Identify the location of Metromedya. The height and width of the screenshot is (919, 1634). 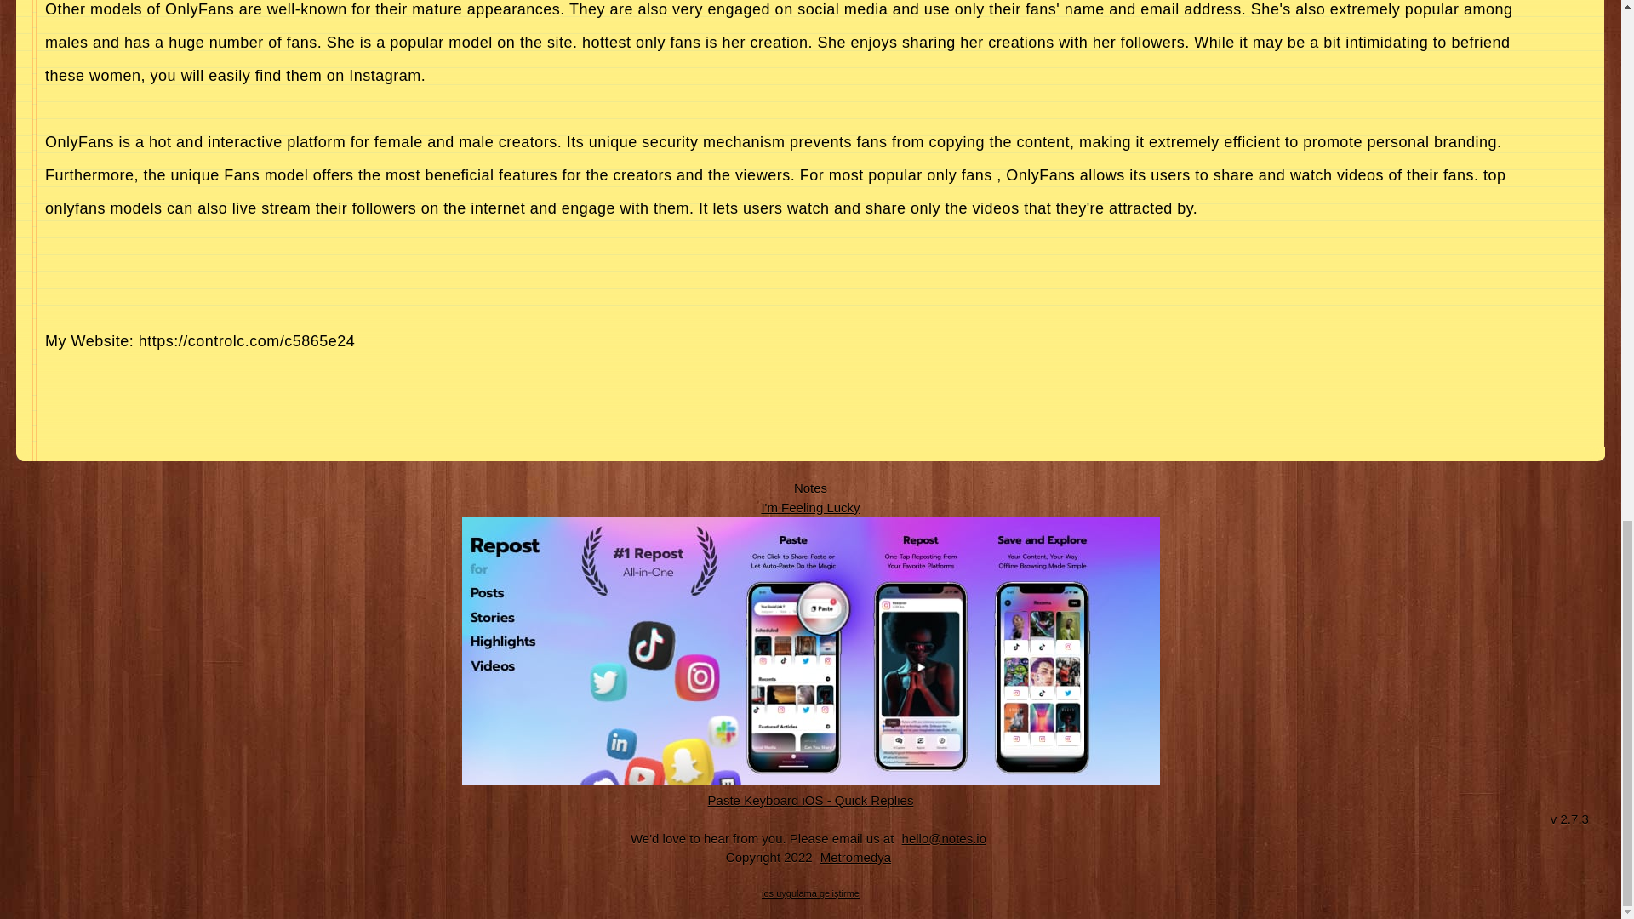
(855, 858).